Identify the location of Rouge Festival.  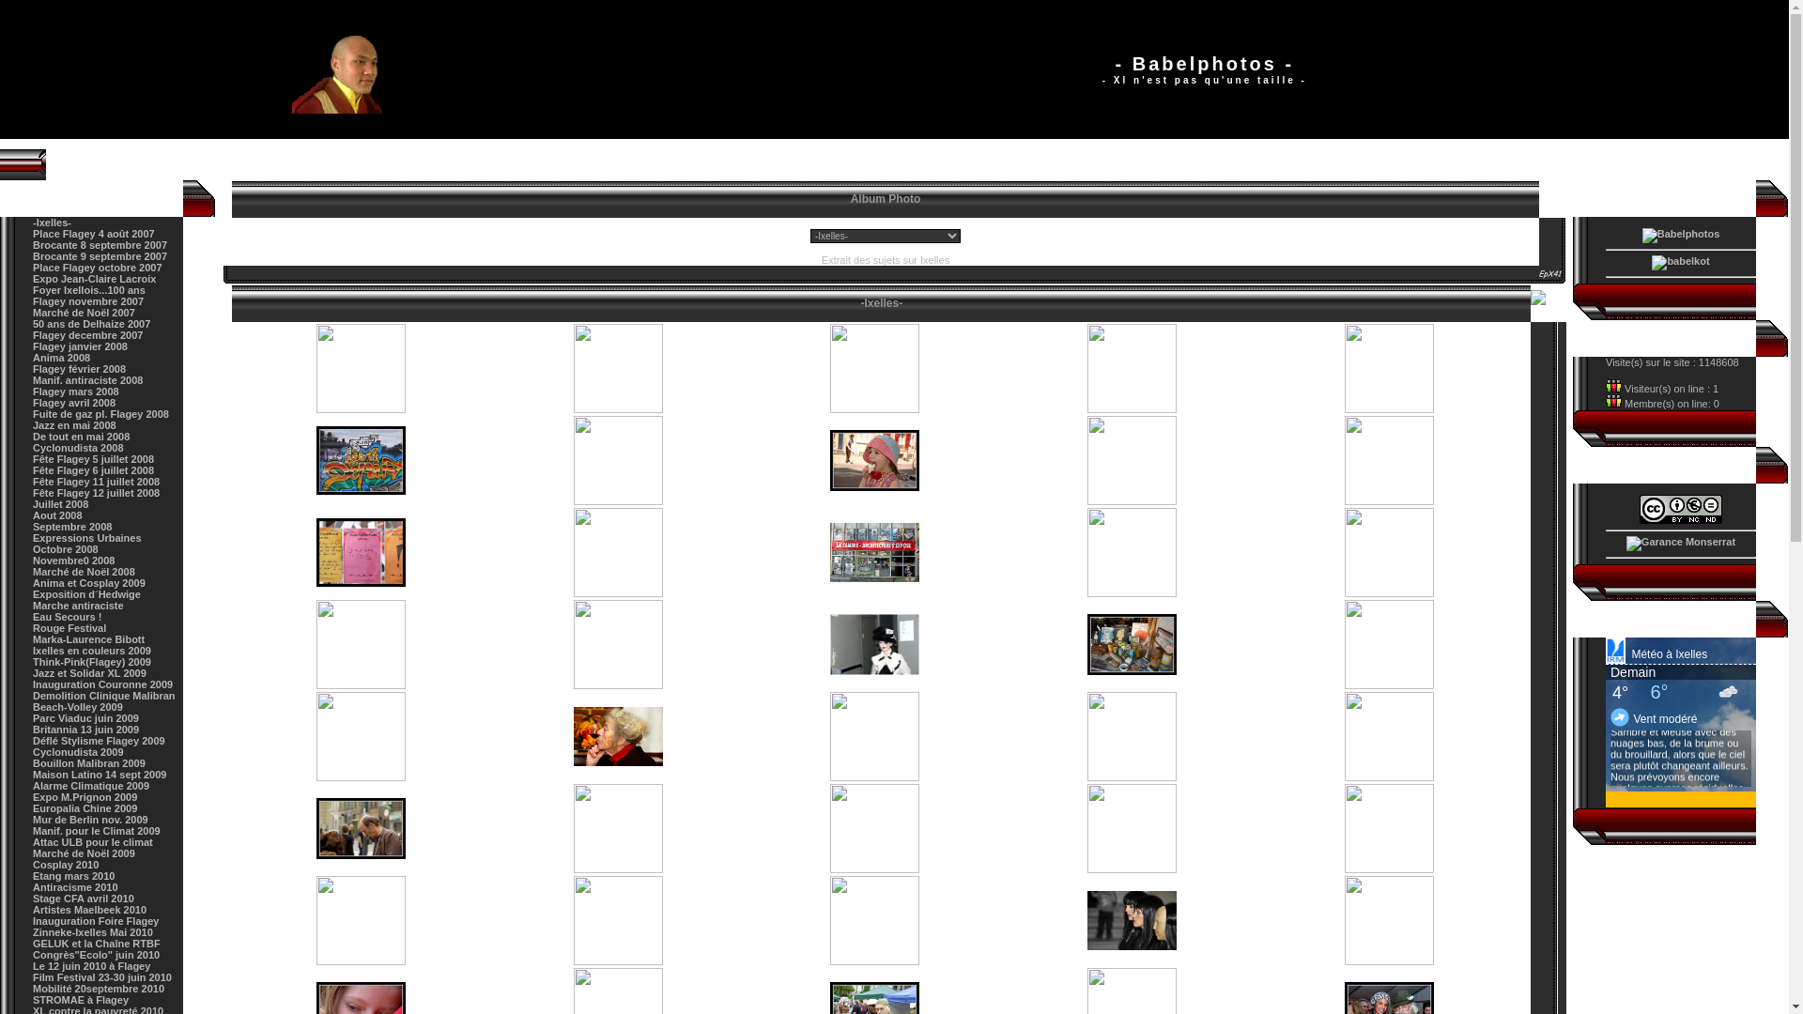
(69, 628).